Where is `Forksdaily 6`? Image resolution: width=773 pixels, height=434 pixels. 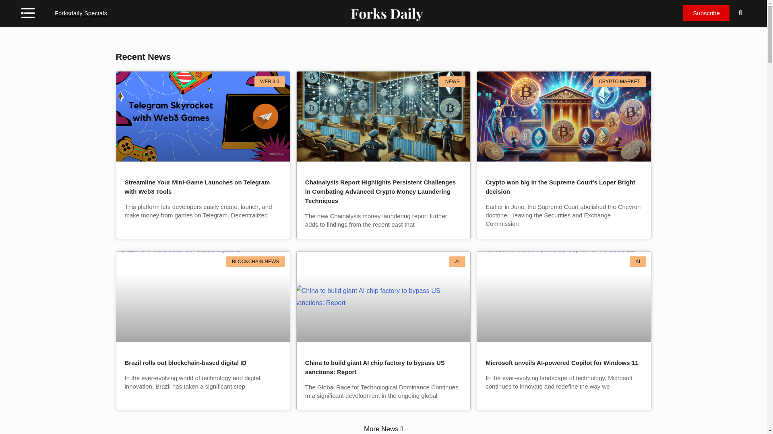 Forksdaily 6 is located at coordinates (562, 116).